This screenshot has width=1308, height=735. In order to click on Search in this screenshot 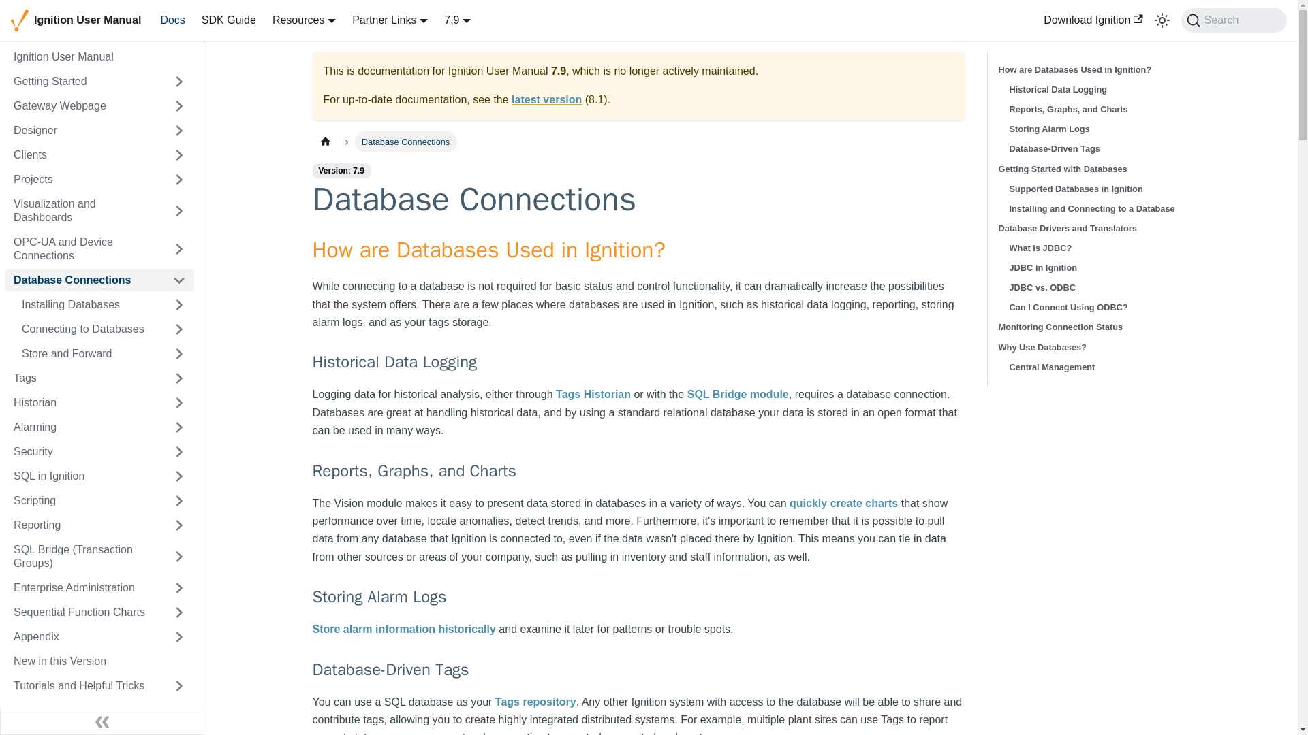, I will do `click(1234, 20)`.